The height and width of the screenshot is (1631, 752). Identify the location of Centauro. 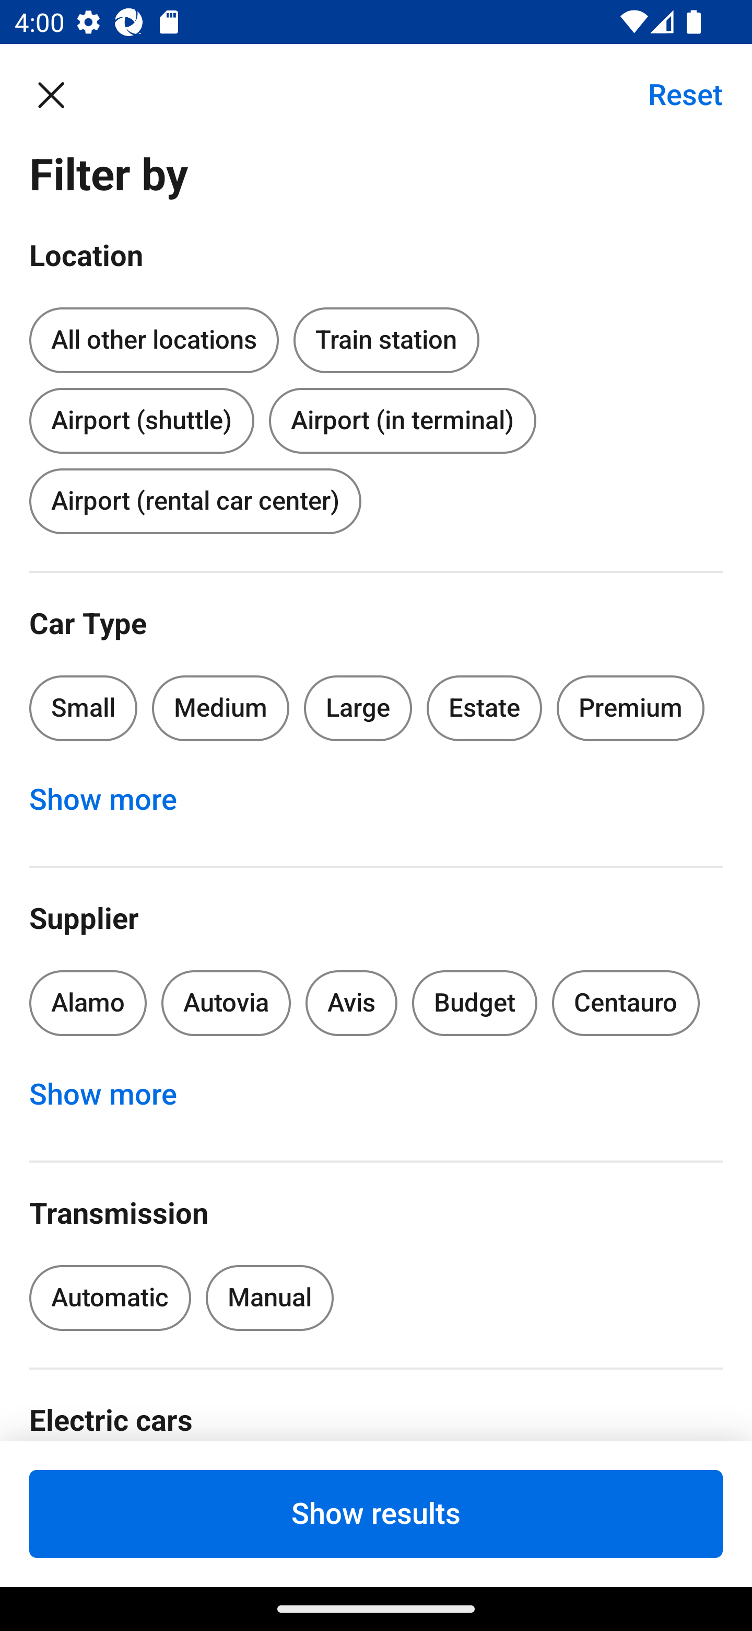
(626, 1003).